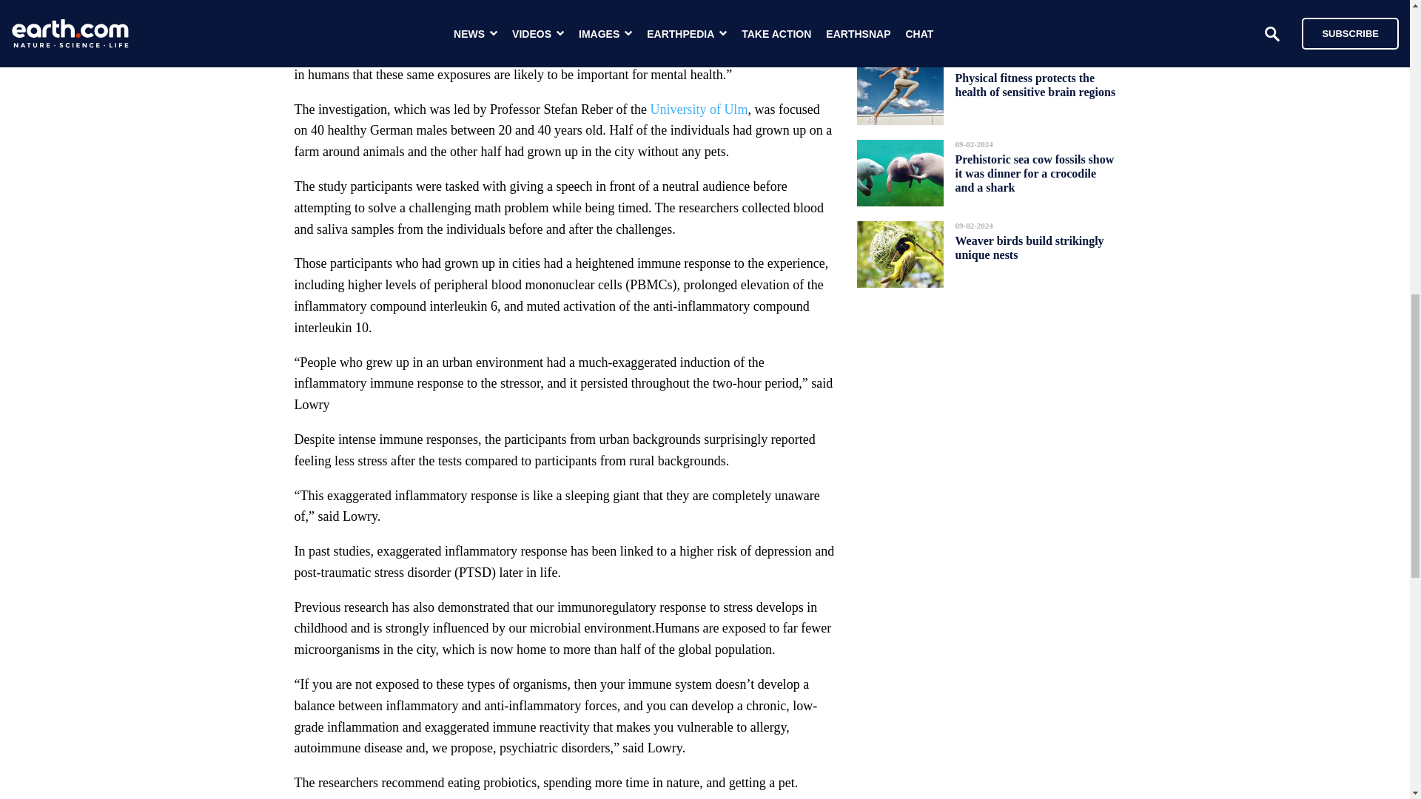 This screenshot has height=799, width=1421. Describe the element at coordinates (1029, 247) in the screenshot. I see `Weaver birds build strikingly unique nests` at that location.